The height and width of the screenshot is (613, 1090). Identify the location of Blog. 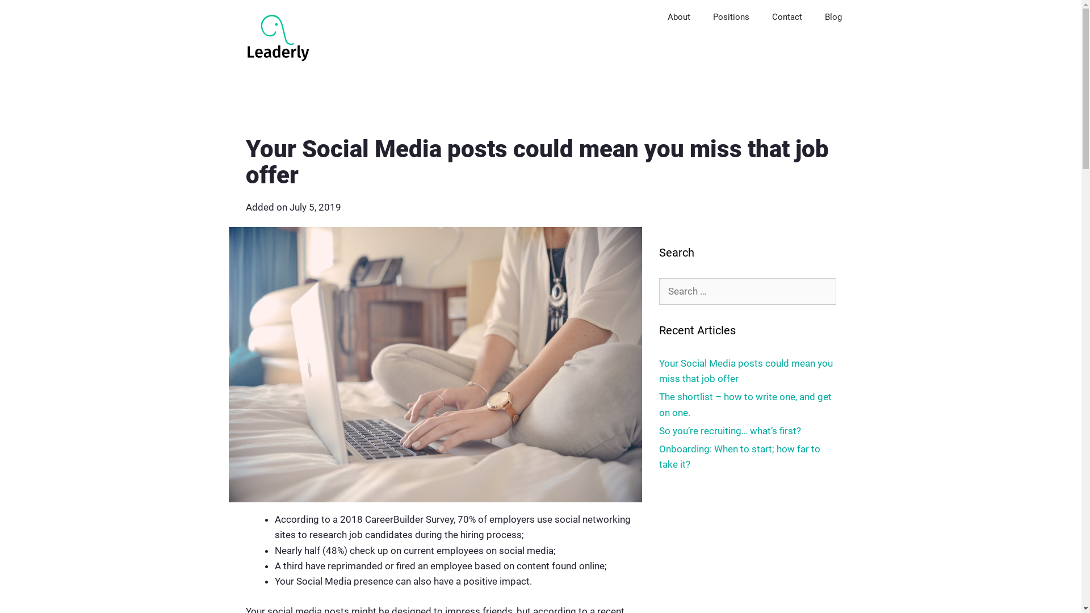
(833, 17).